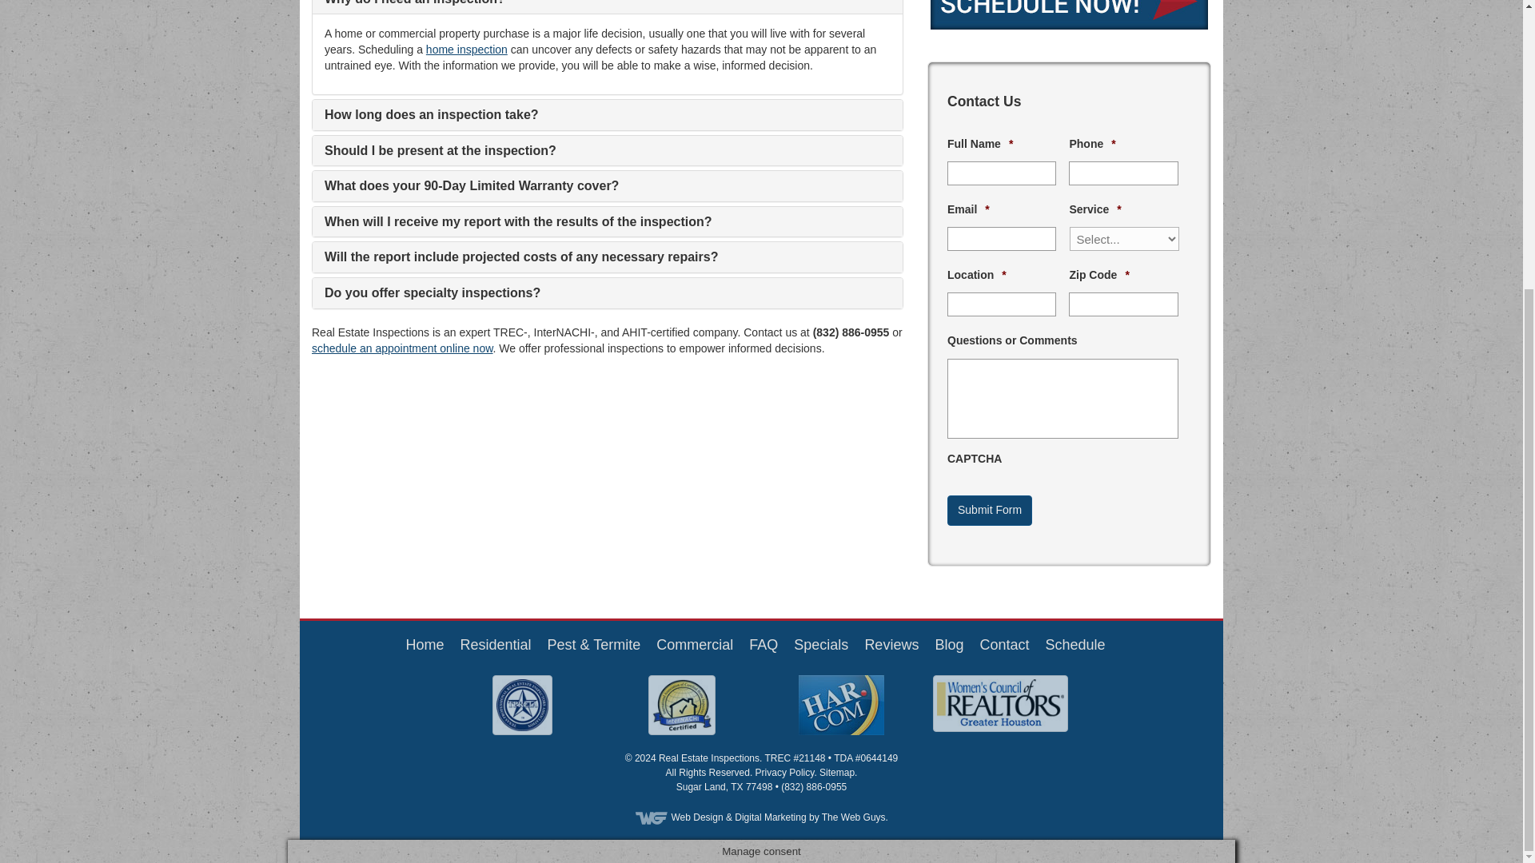 This screenshot has width=1535, height=863. I want to click on Submit Form, so click(989, 510).